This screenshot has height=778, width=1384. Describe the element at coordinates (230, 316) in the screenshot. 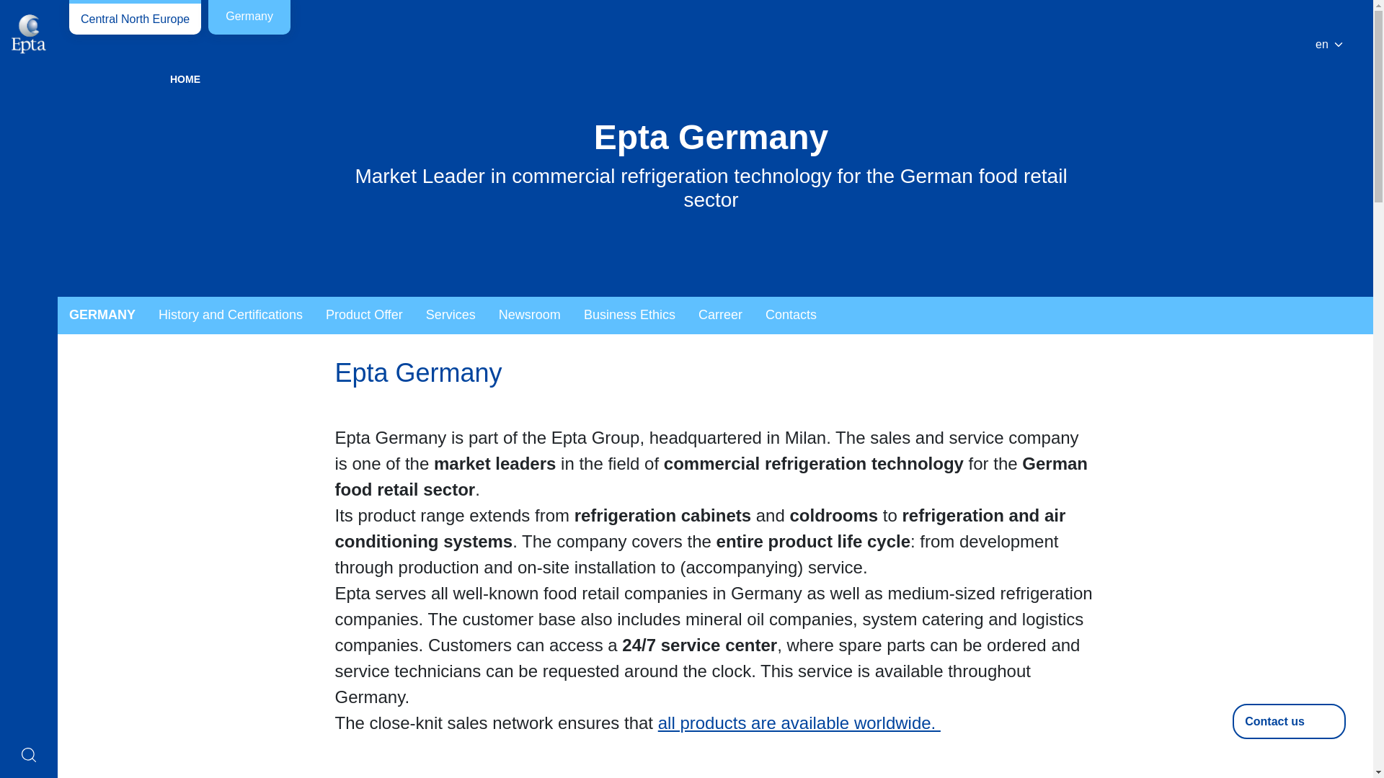

I see `History and Certifications` at that location.